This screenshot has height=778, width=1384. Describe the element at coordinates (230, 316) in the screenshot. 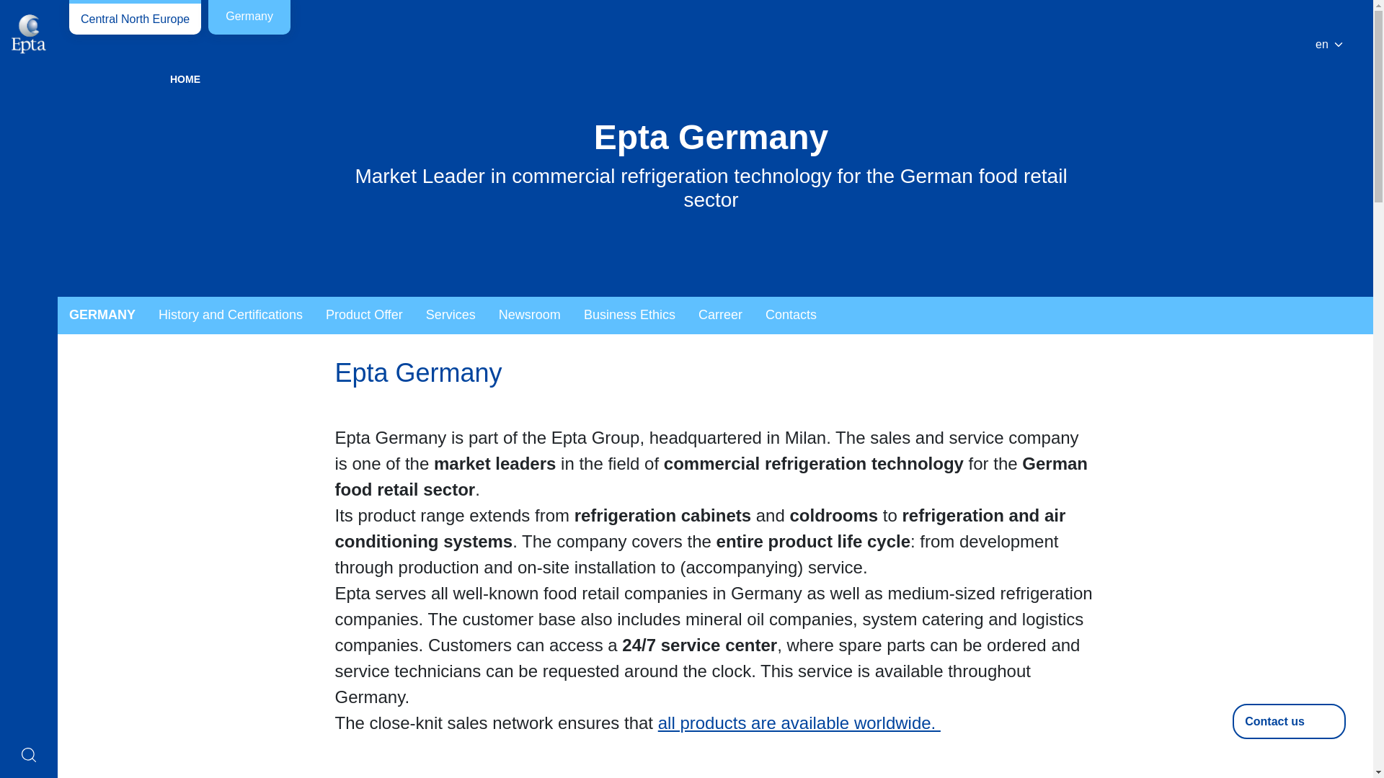

I see `History and Certifications` at that location.